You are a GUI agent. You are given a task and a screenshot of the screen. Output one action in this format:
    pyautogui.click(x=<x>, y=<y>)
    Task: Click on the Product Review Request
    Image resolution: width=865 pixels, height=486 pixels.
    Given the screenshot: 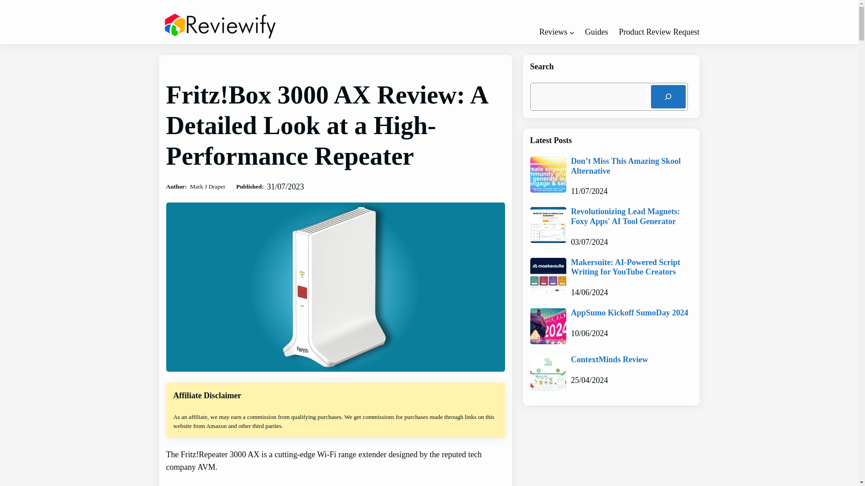 What is the action you would take?
    pyautogui.click(x=660, y=32)
    